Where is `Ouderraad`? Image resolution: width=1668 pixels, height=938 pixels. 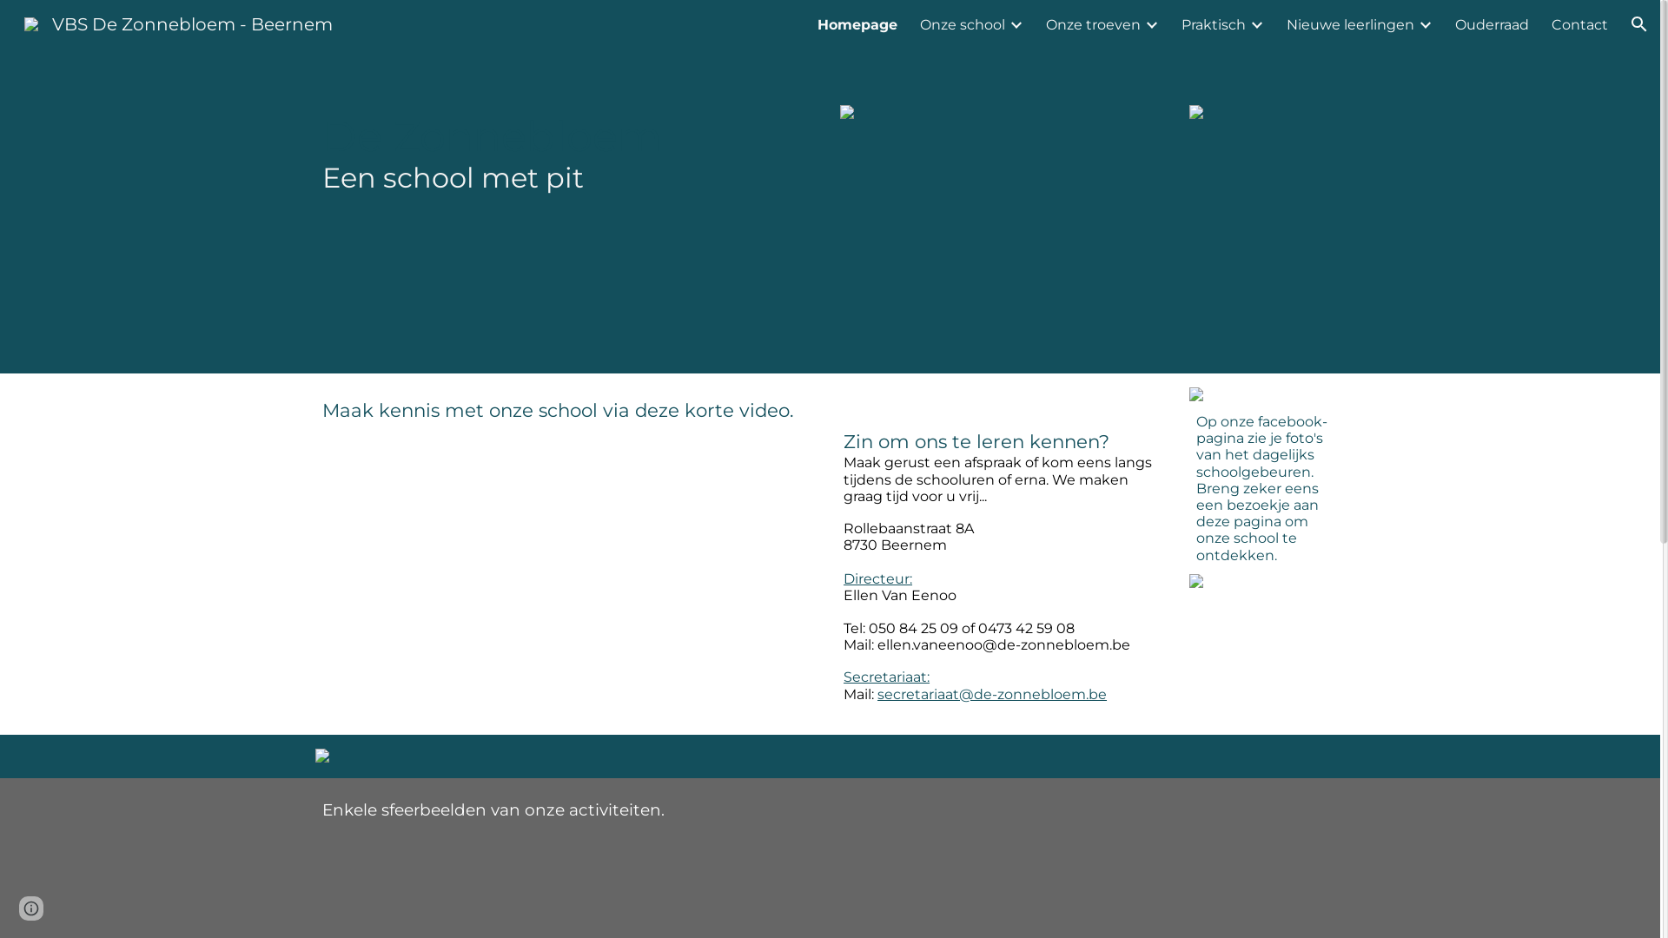
Ouderraad is located at coordinates (1493, 24).